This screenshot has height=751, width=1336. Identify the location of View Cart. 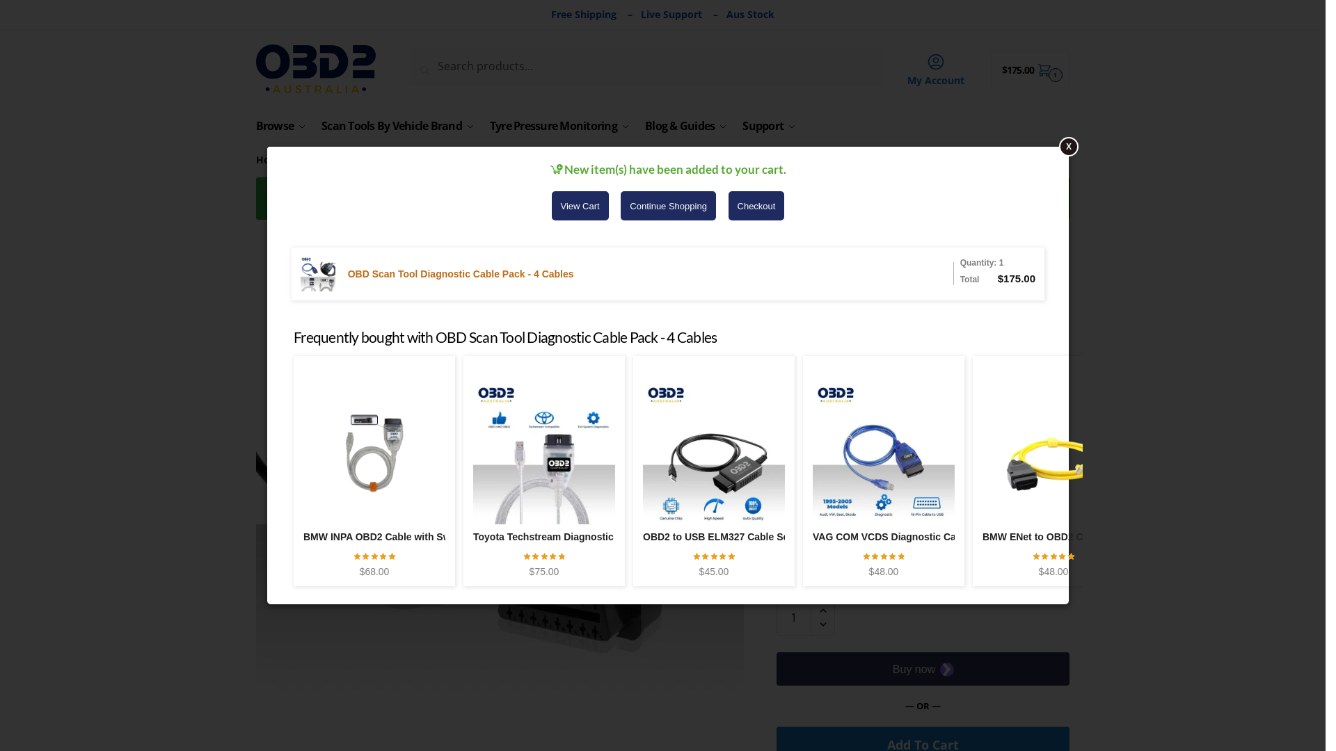
(937, 198).